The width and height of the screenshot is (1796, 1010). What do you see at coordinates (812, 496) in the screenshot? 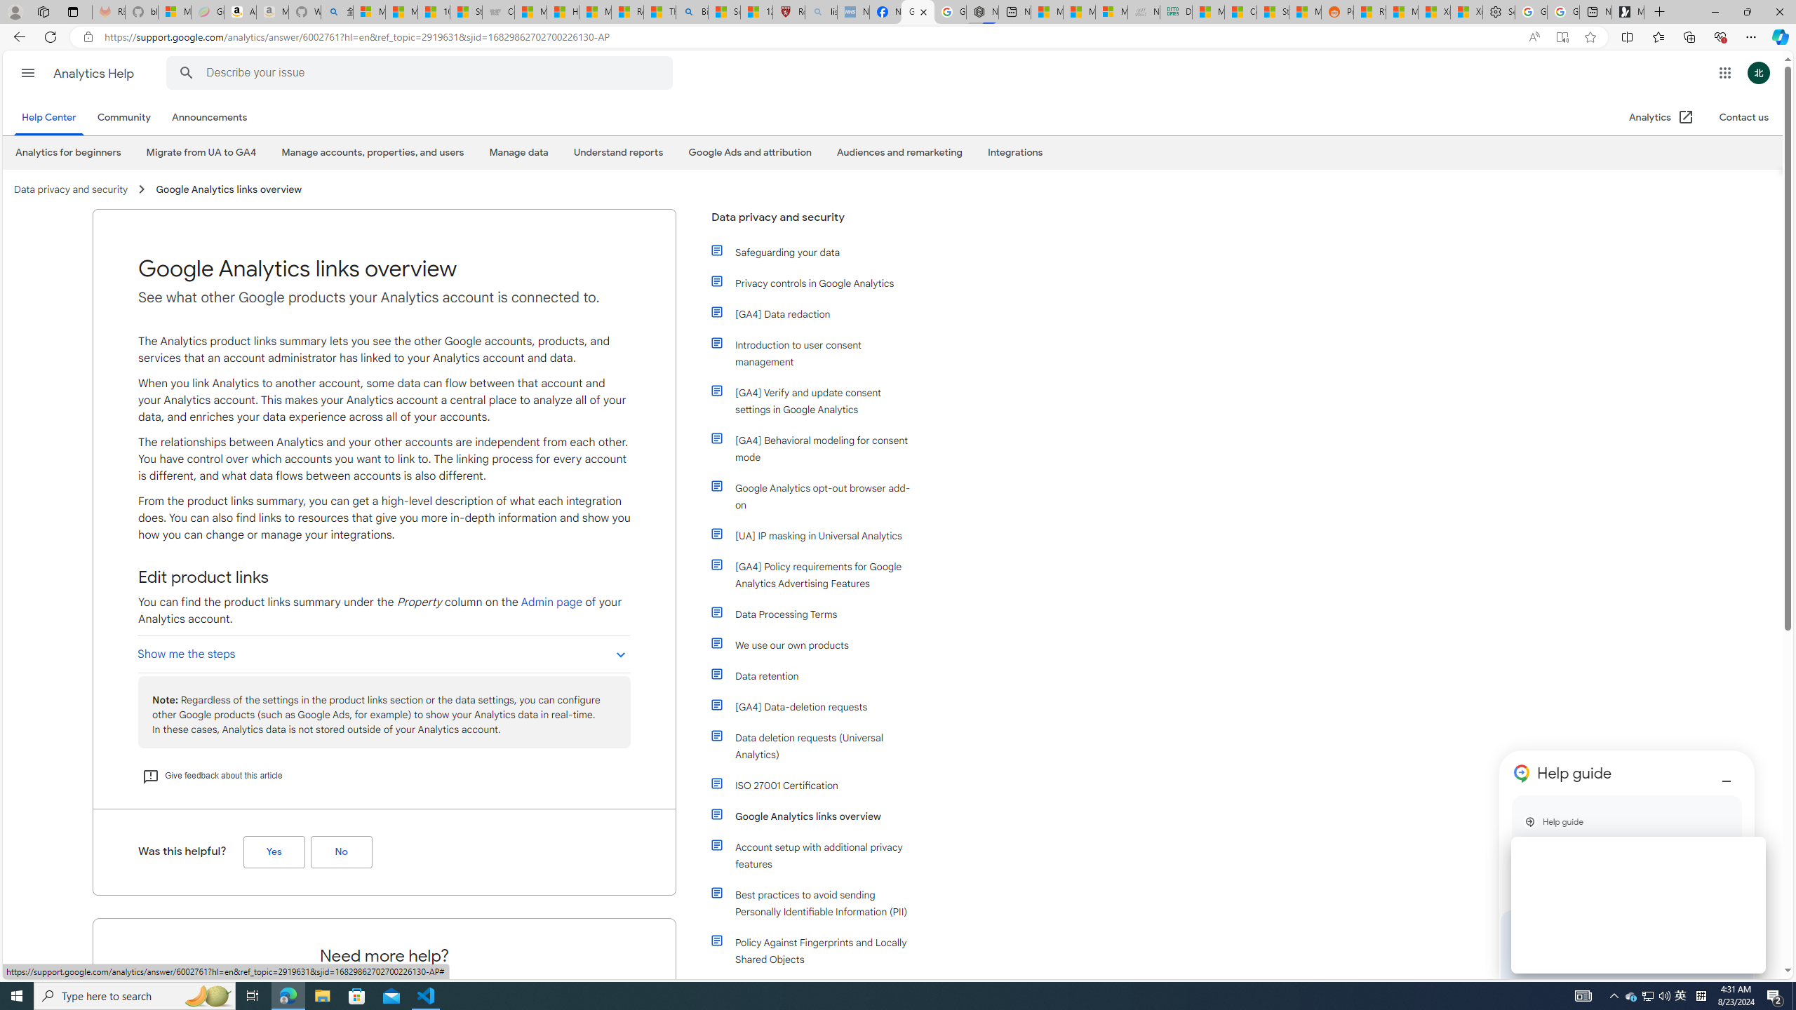
I see `Google Analytics opt-out browser add-on` at bounding box center [812, 496].